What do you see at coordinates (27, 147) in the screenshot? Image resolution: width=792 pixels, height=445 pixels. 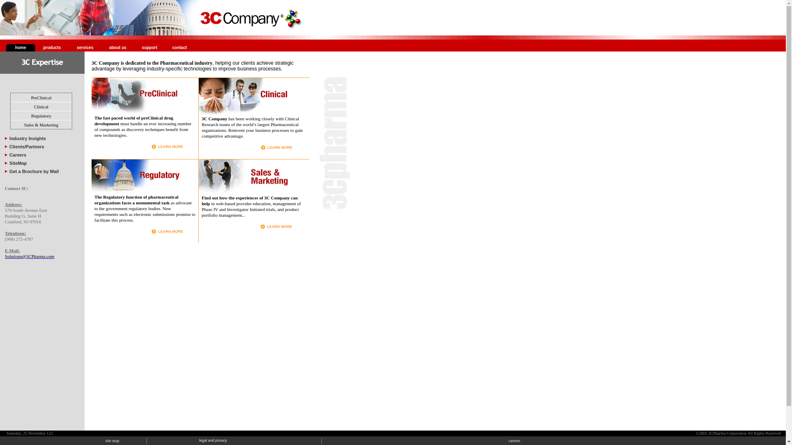 I see `Clients/Partners` at bounding box center [27, 147].